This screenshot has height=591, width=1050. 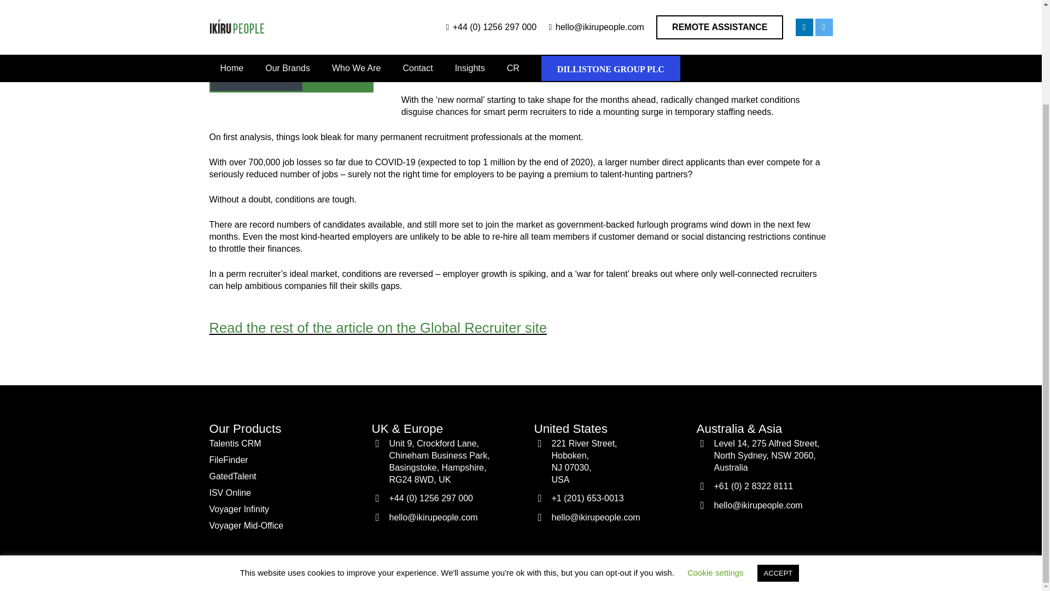 I want to click on Read the rest of the article on the Global Recruiter site, so click(x=602, y=462).